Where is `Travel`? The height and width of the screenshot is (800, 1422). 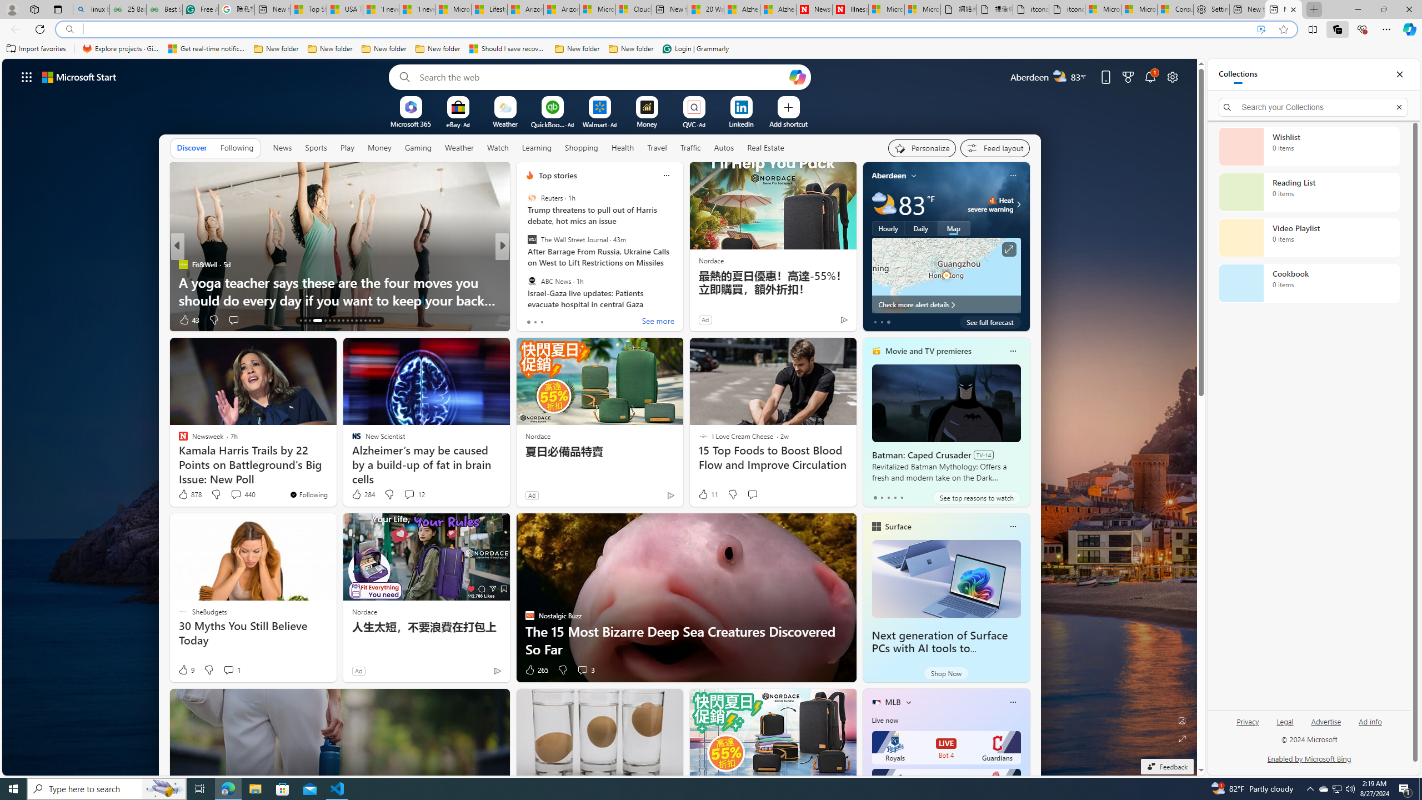
Travel is located at coordinates (657, 148).